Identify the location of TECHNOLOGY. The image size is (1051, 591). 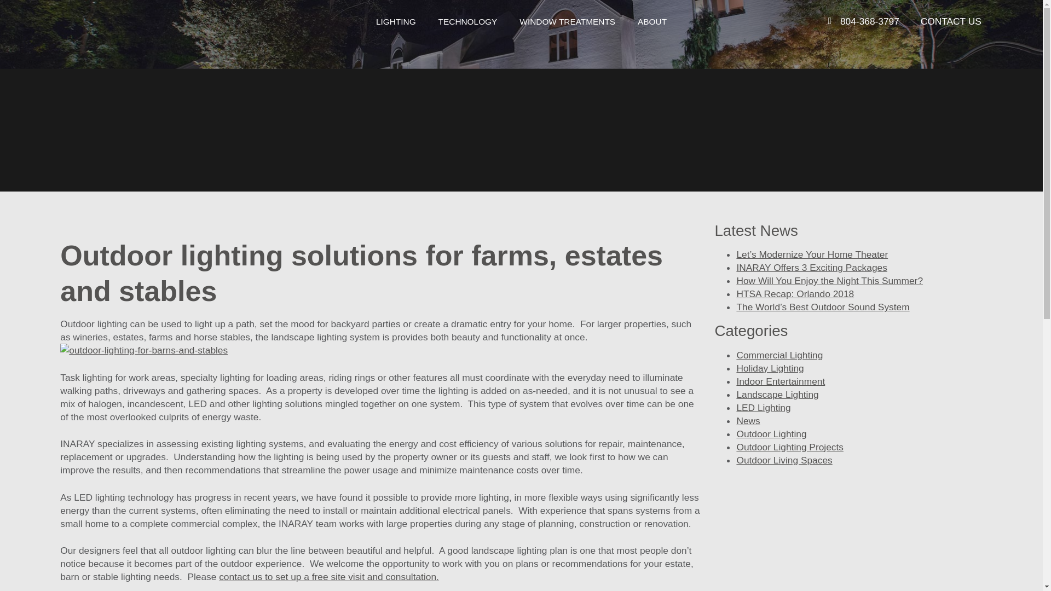
(474, 21).